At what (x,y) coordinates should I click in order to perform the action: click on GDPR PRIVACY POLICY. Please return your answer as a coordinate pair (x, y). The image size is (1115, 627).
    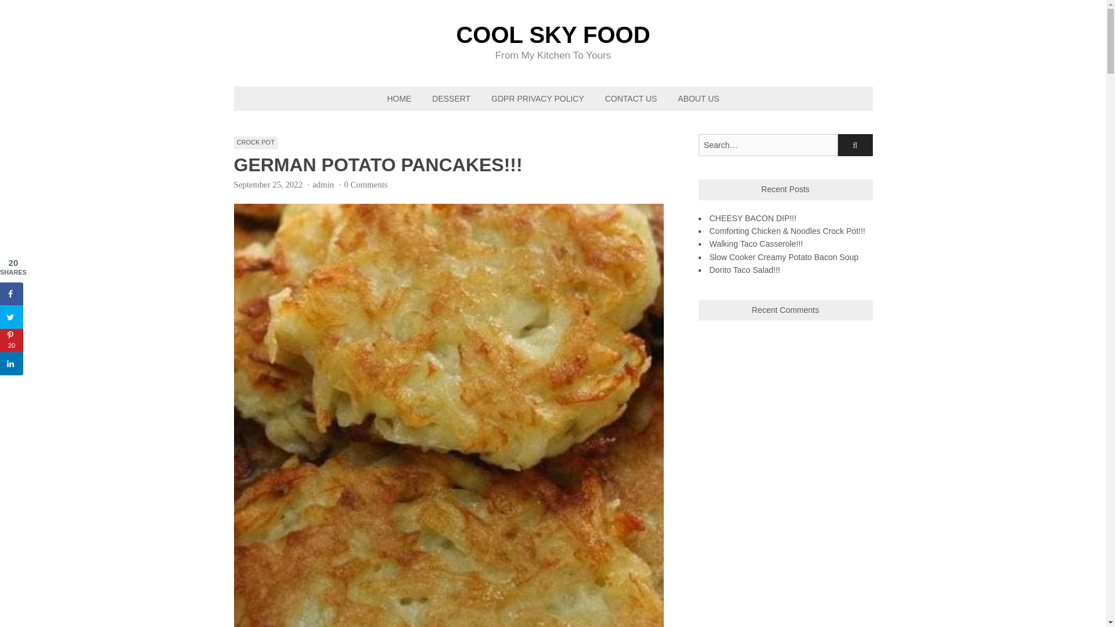
    Looking at the image, I should click on (537, 99).